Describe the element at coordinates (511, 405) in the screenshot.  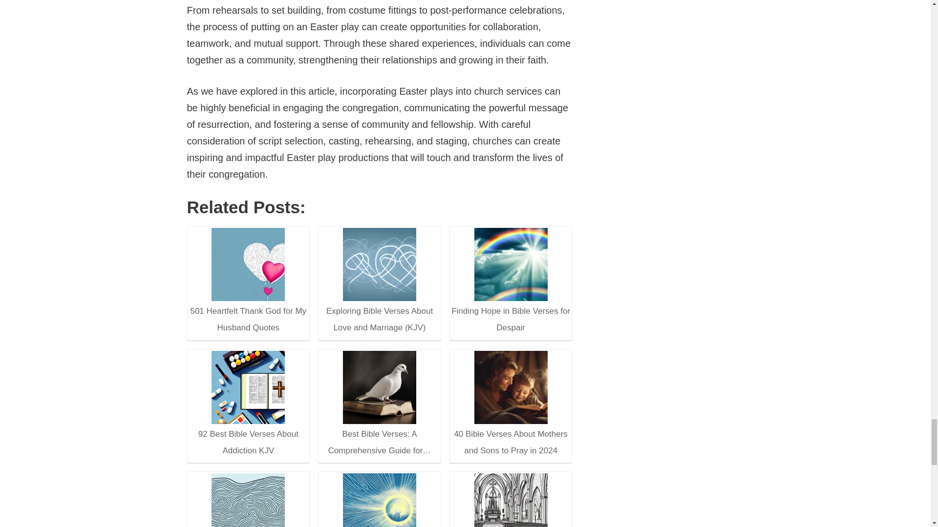
I see `40 Bible Verses About Mothers and Sons to Pray in 2024` at that location.